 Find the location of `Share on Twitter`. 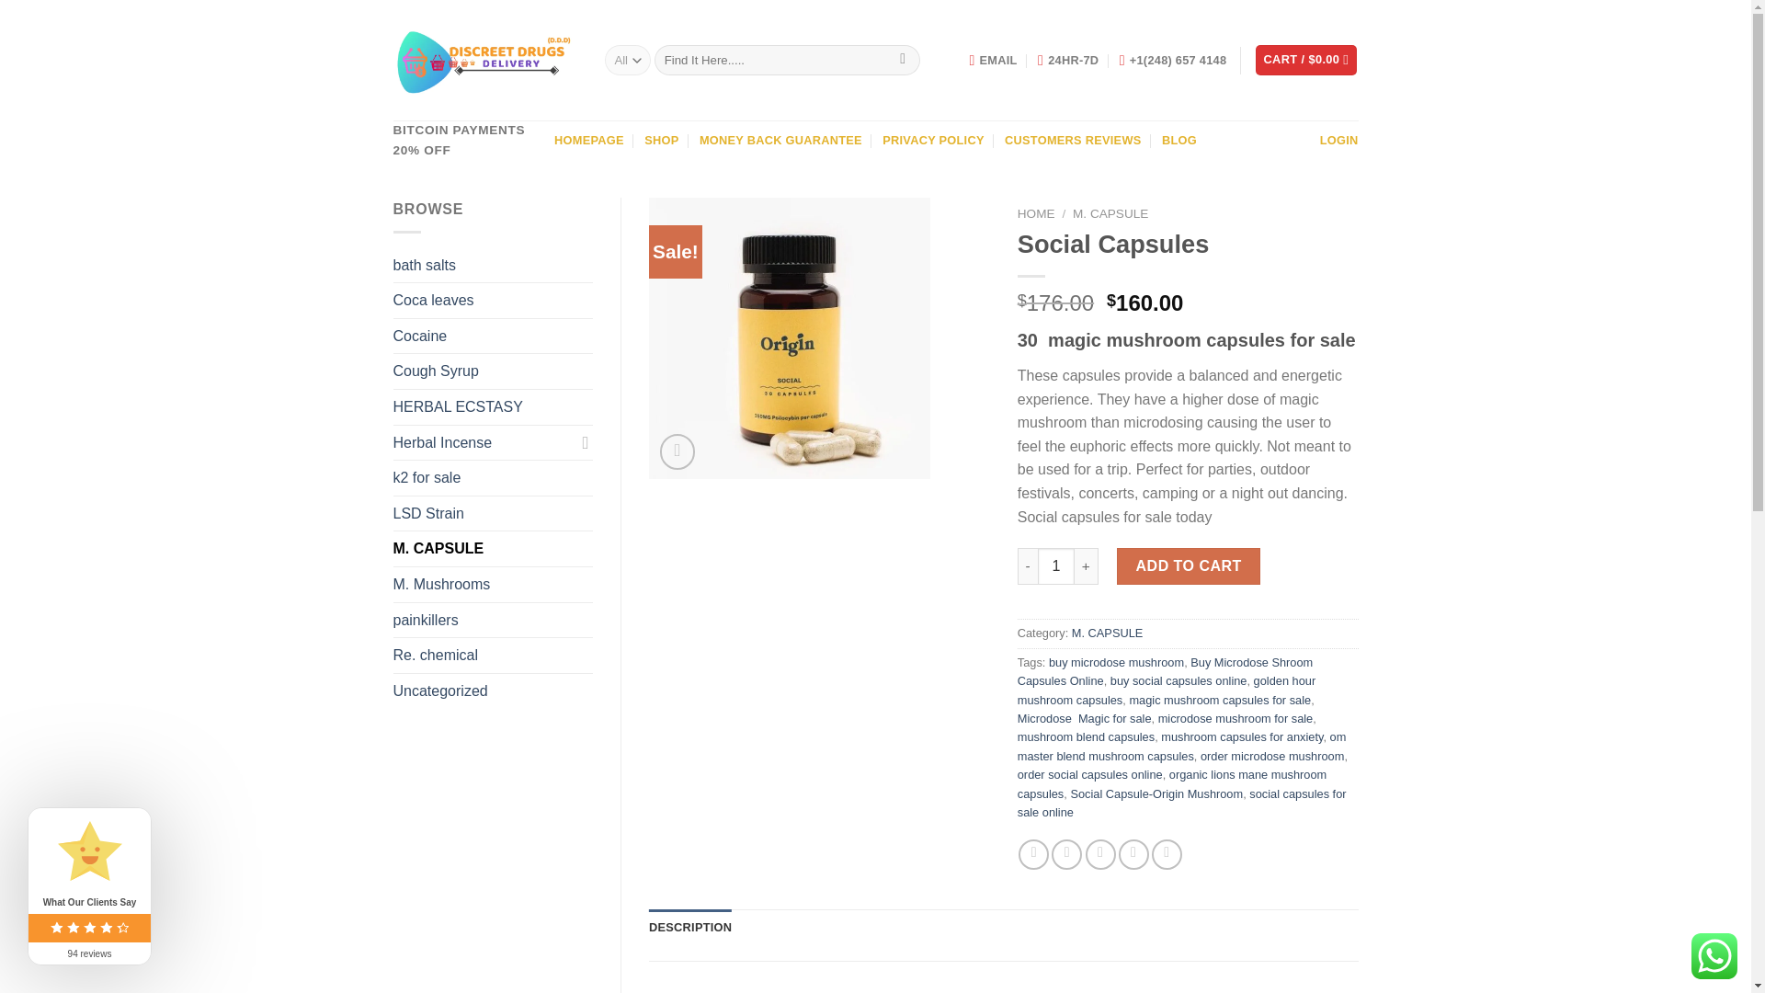

Share on Twitter is located at coordinates (1066, 854).